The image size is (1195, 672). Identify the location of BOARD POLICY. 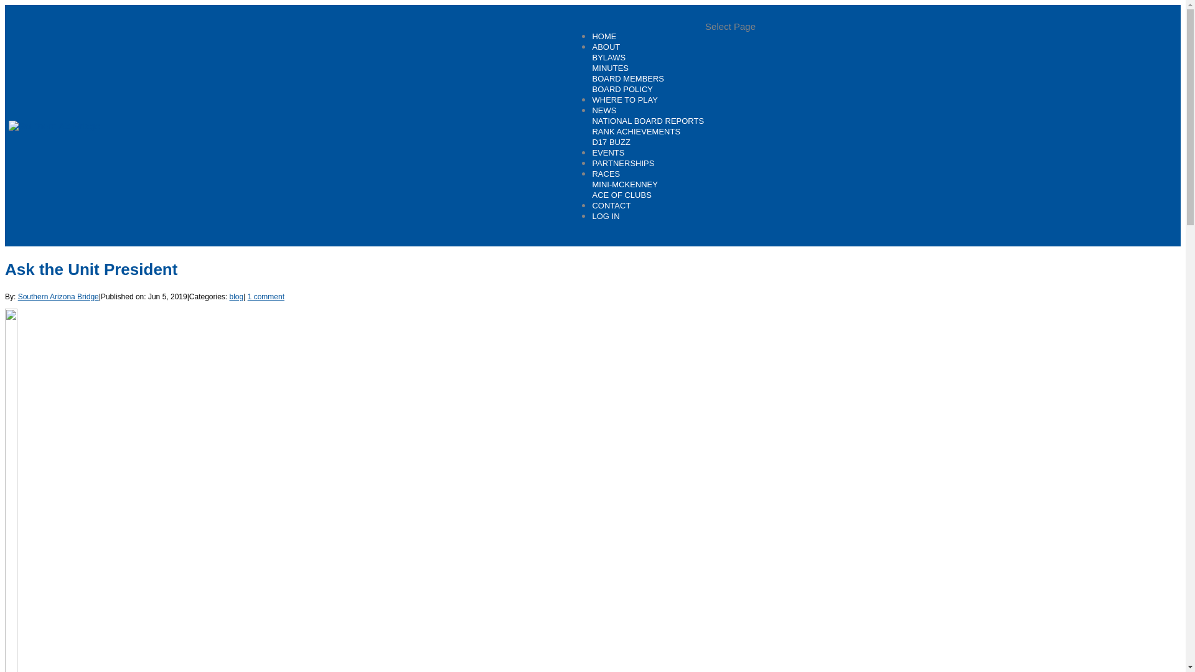
(622, 90).